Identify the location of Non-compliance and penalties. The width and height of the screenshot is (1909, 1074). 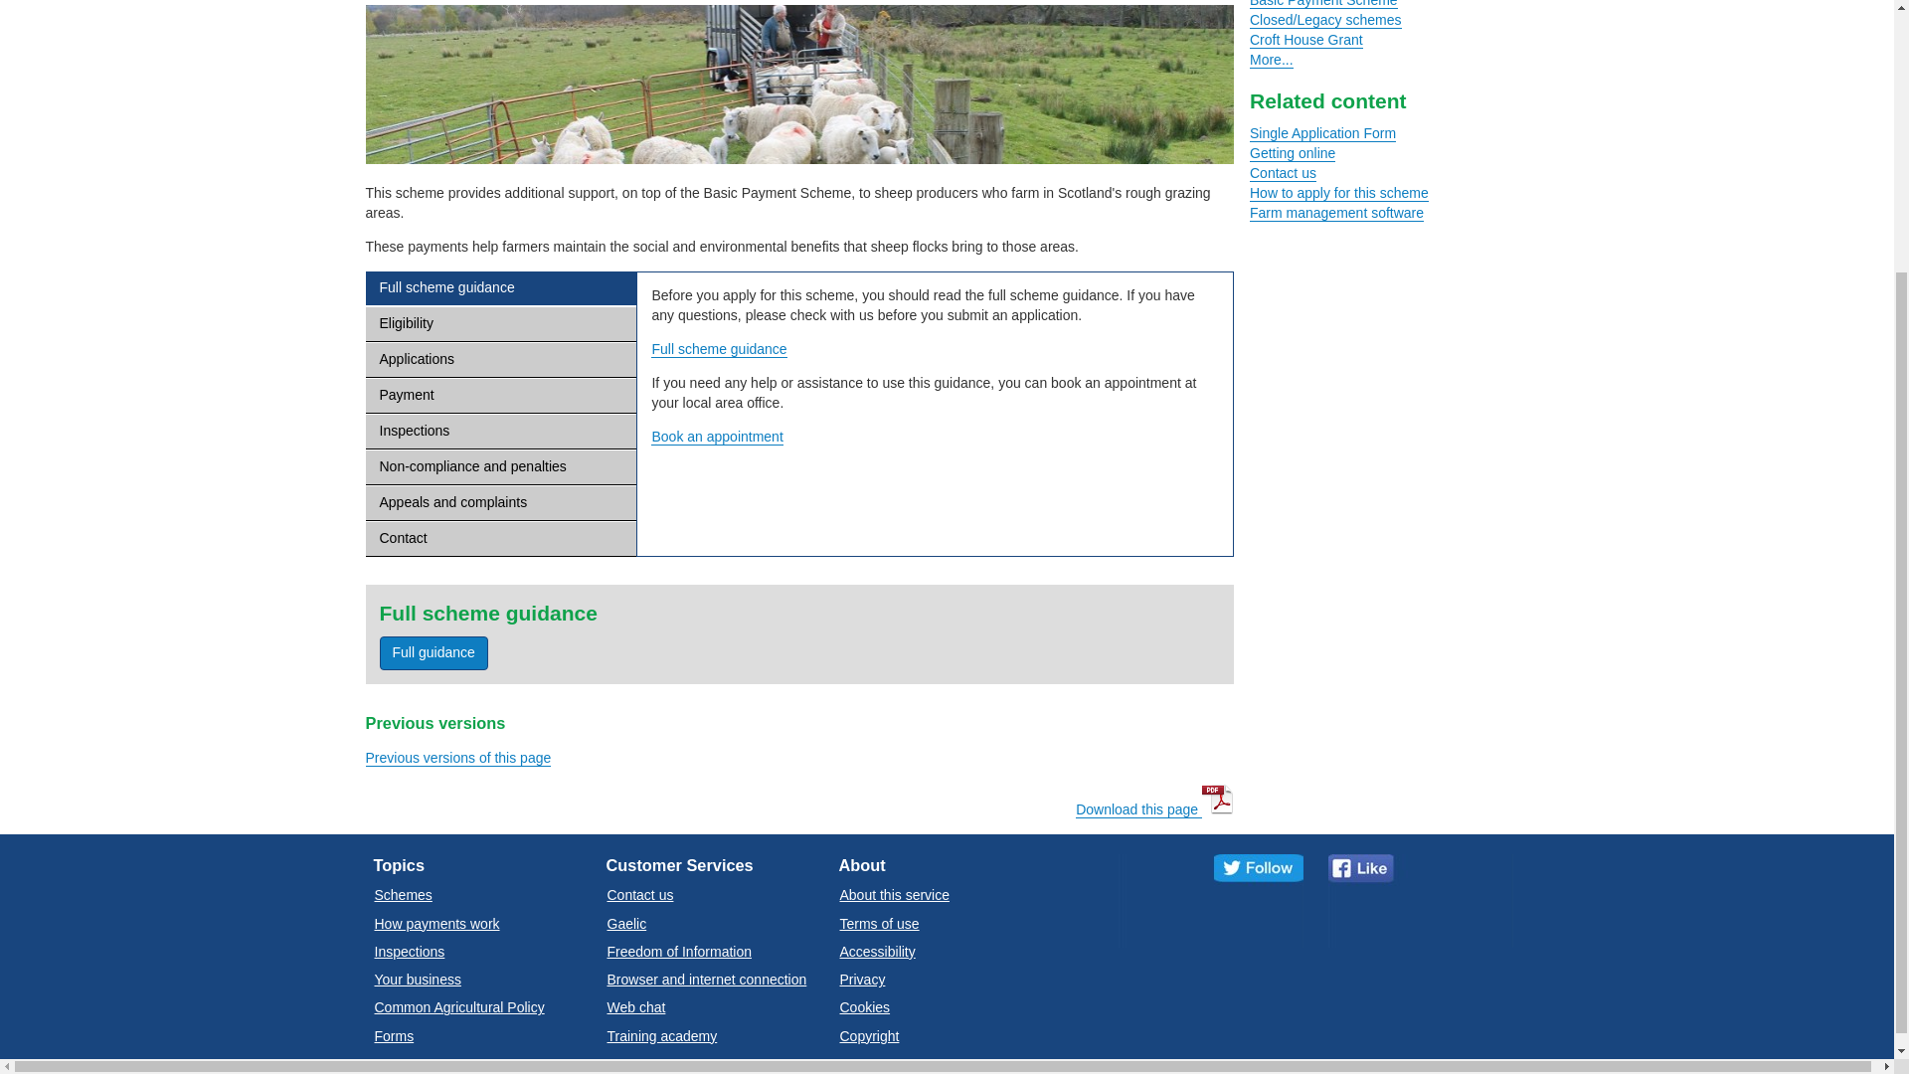
(501, 467).